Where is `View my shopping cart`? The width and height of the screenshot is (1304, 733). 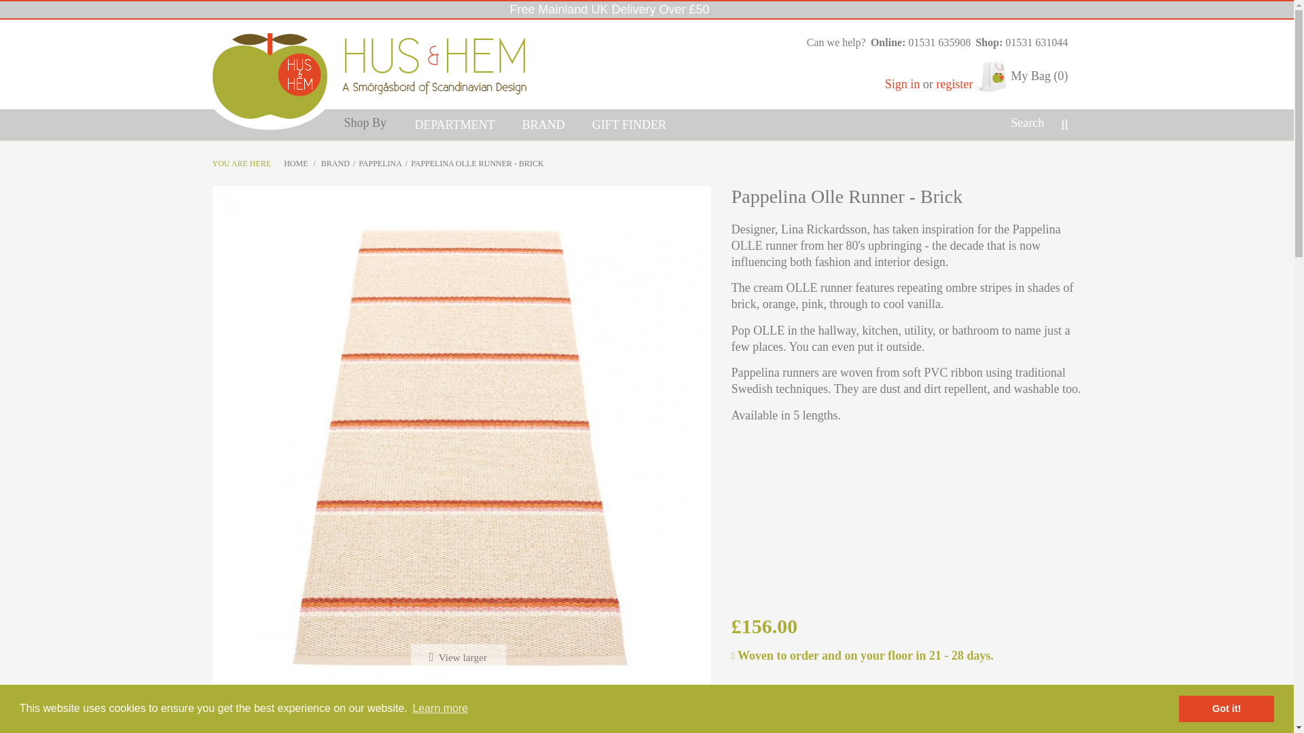 View my shopping cart is located at coordinates (1021, 77).